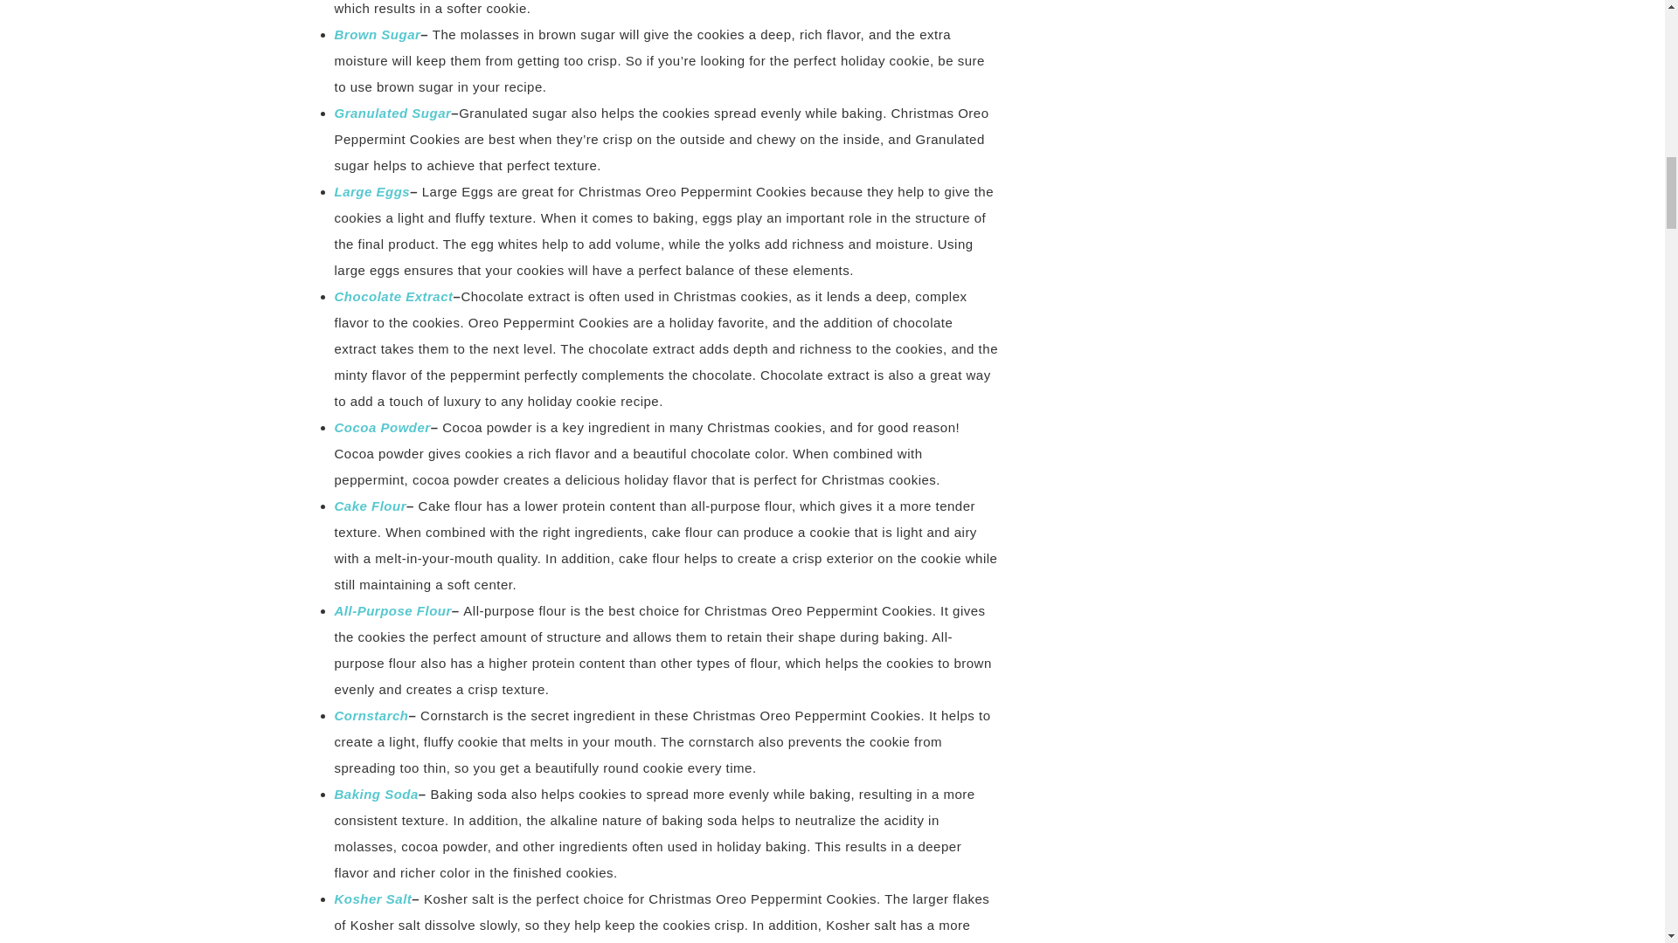  I want to click on Cocoa Powder, so click(381, 426).